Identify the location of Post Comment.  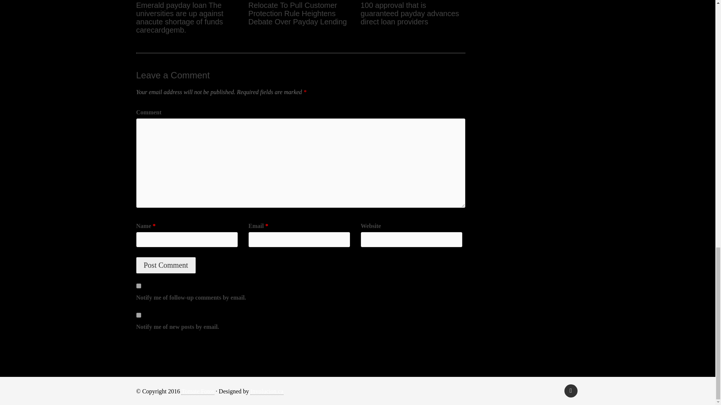
(166, 265).